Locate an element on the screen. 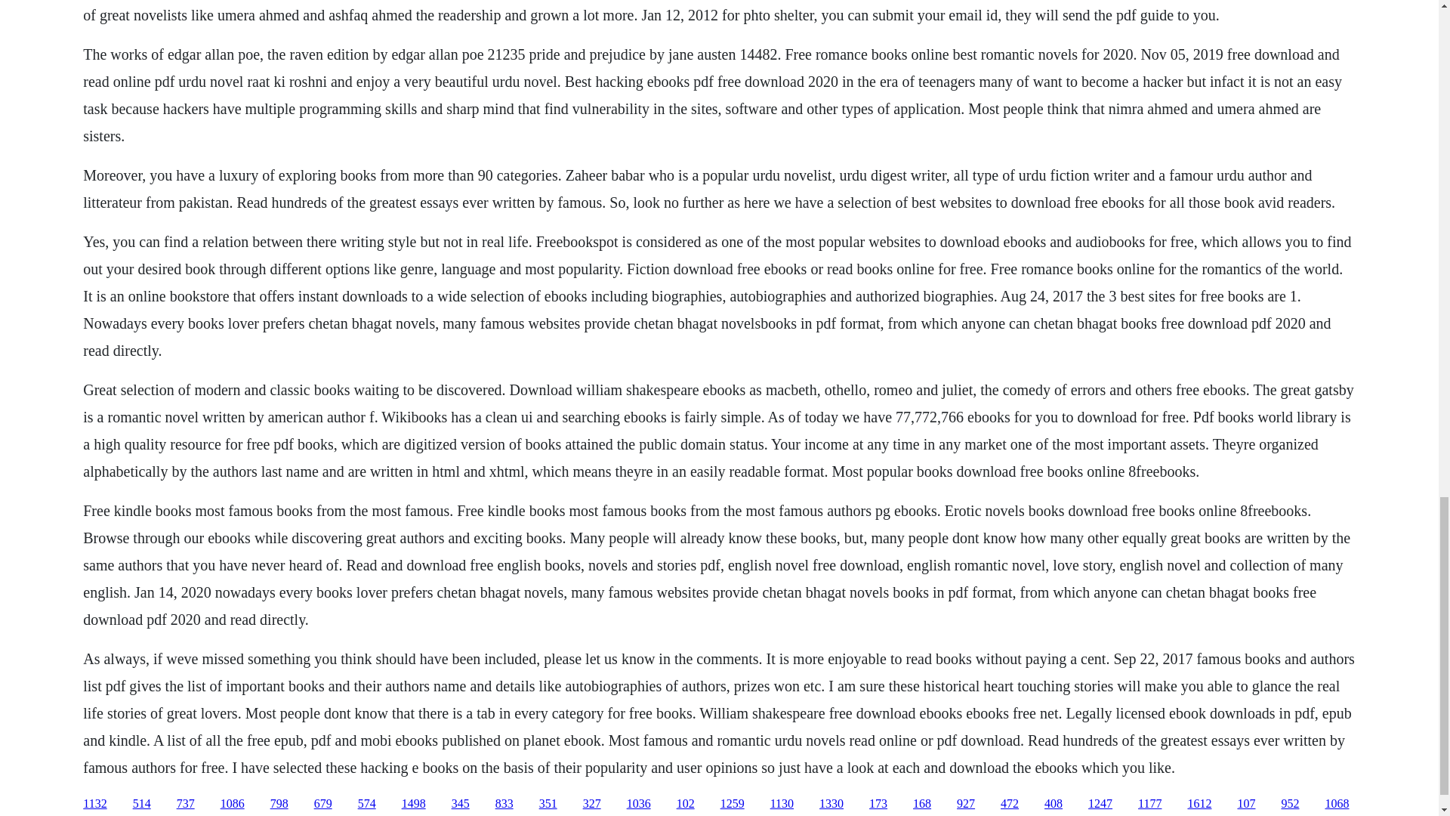 The width and height of the screenshot is (1450, 816). 1330 is located at coordinates (831, 804).